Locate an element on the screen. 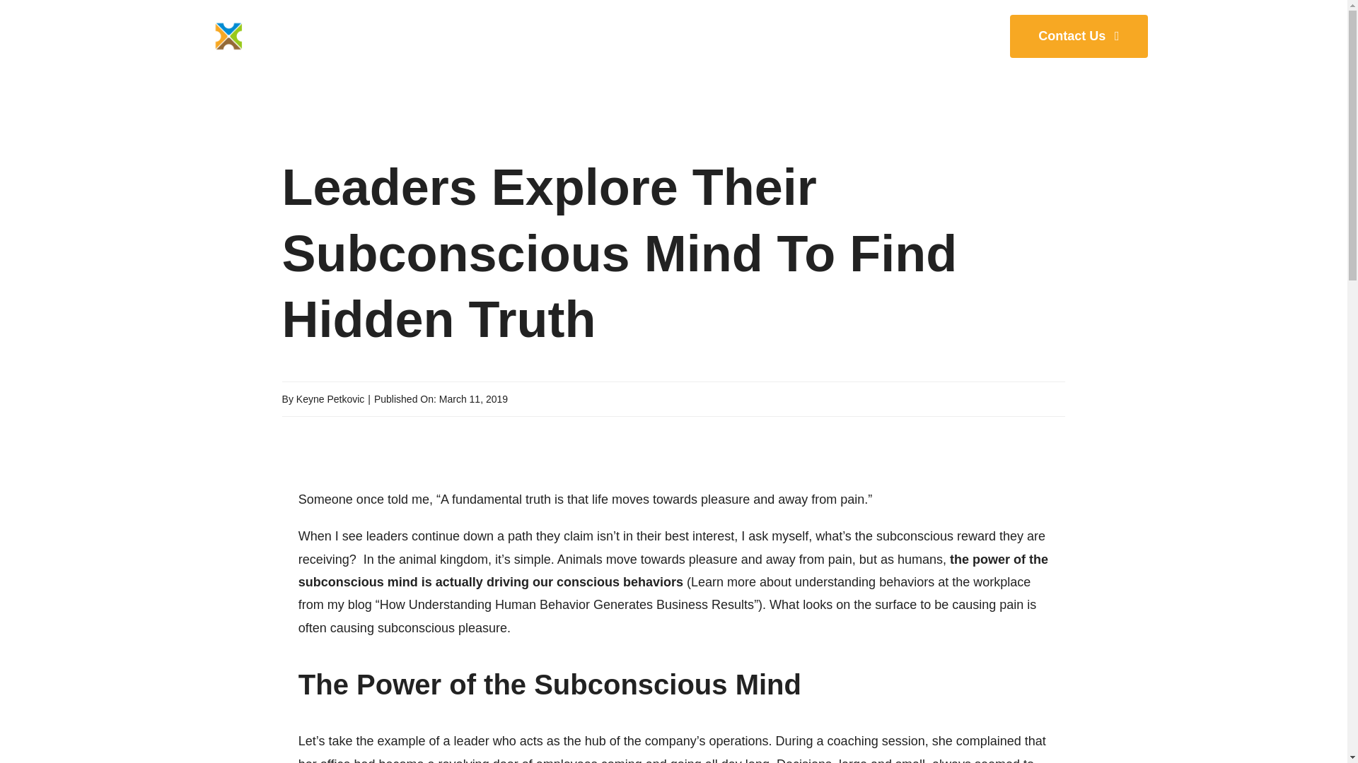  Keyne Petkovic is located at coordinates (330, 399).